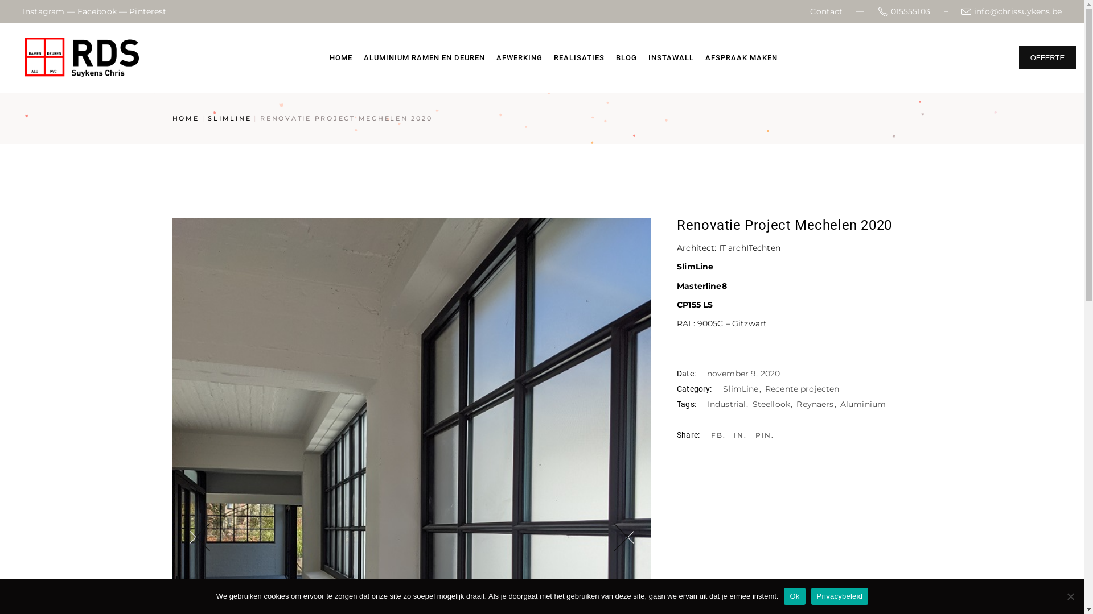 The image size is (1093, 614). What do you see at coordinates (718, 435) in the screenshot?
I see `FB` at bounding box center [718, 435].